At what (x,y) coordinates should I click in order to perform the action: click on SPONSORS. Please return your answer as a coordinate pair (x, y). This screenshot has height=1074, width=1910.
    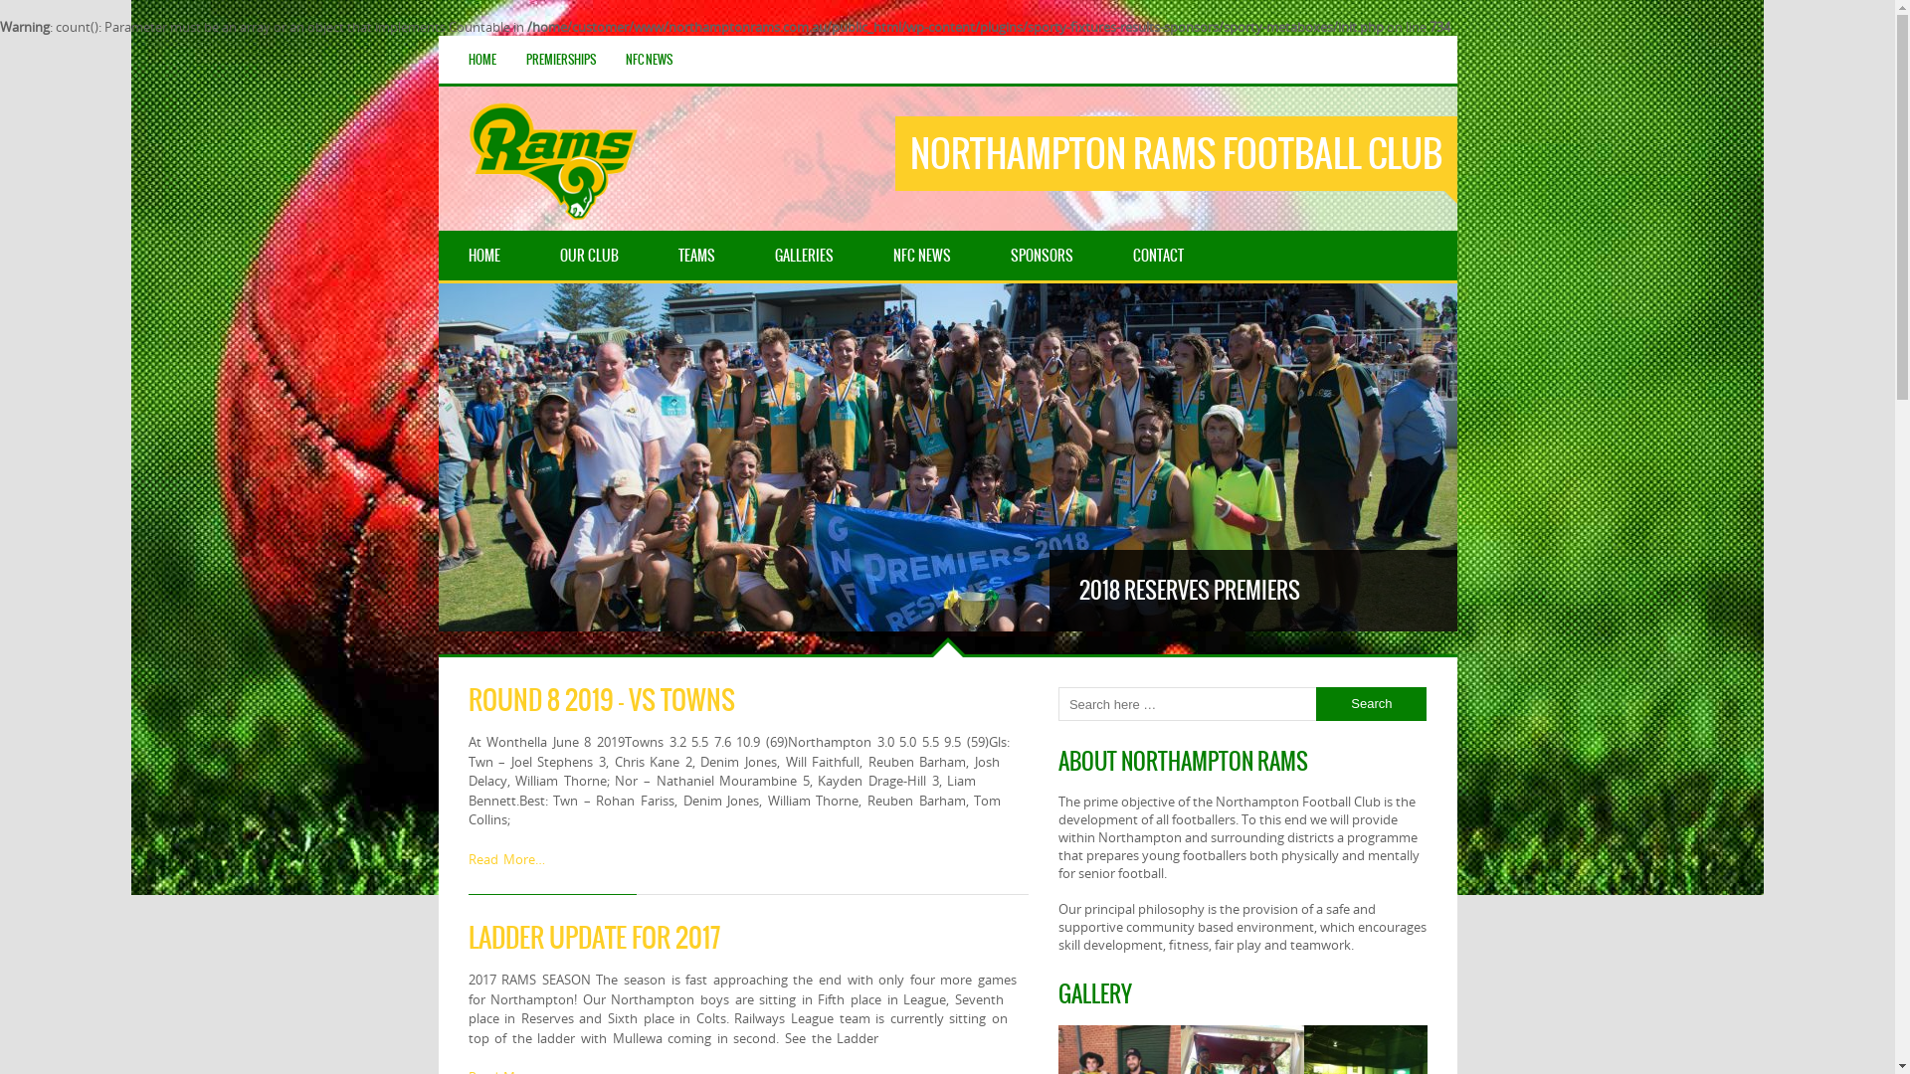
    Looking at the image, I should click on (1043, 256).